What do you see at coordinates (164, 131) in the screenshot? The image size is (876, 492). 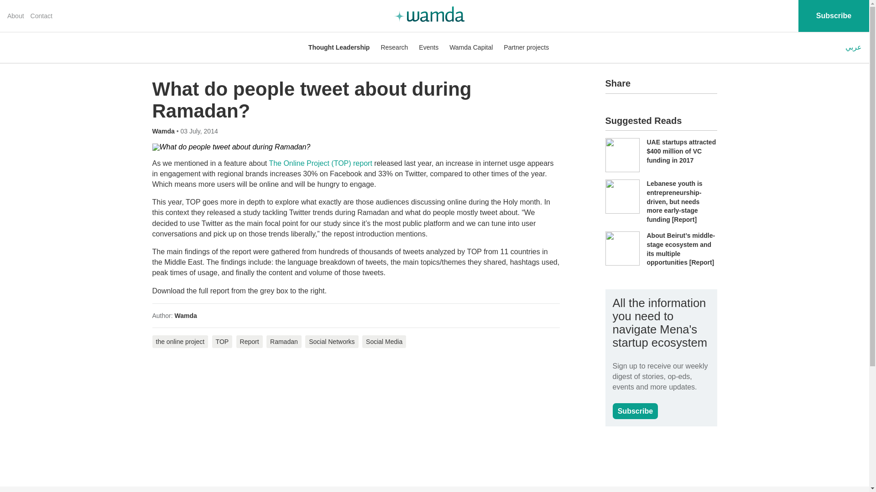 I see `Wamda` at bounding box center [164, 131].